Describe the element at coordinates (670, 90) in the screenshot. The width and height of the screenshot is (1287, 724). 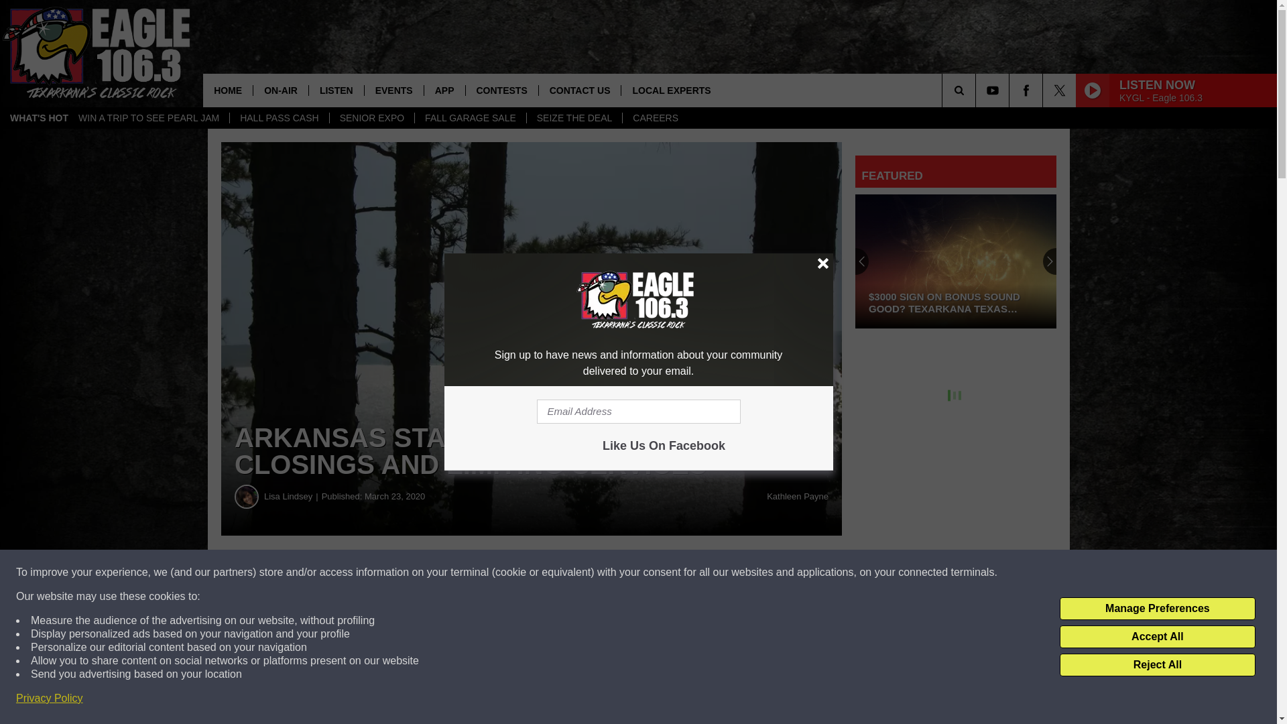
I see `LOCAL EXPERTS` at that location.